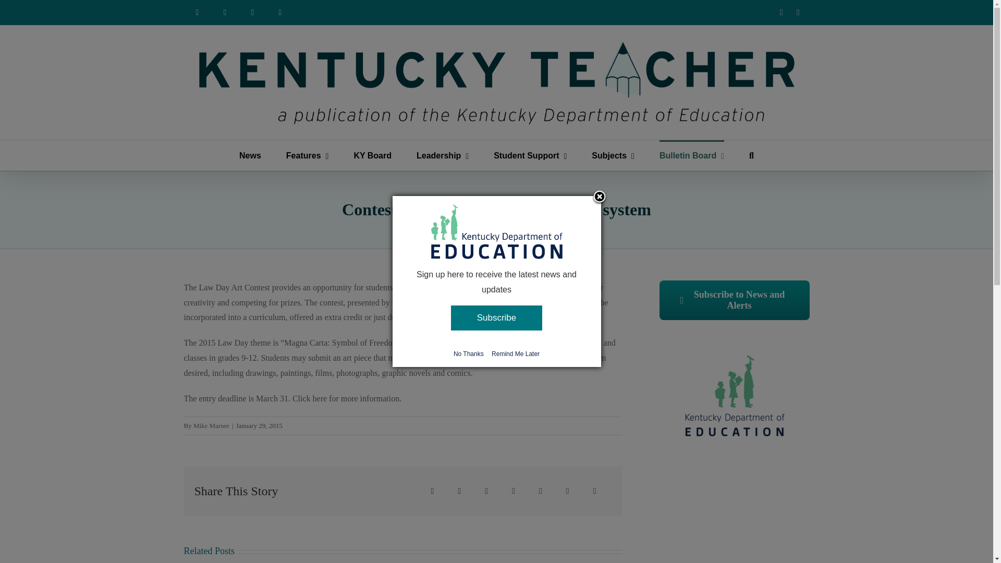  Describe the element at coordinates (252, 13) in the screenshot. I see `Staff` at that location.